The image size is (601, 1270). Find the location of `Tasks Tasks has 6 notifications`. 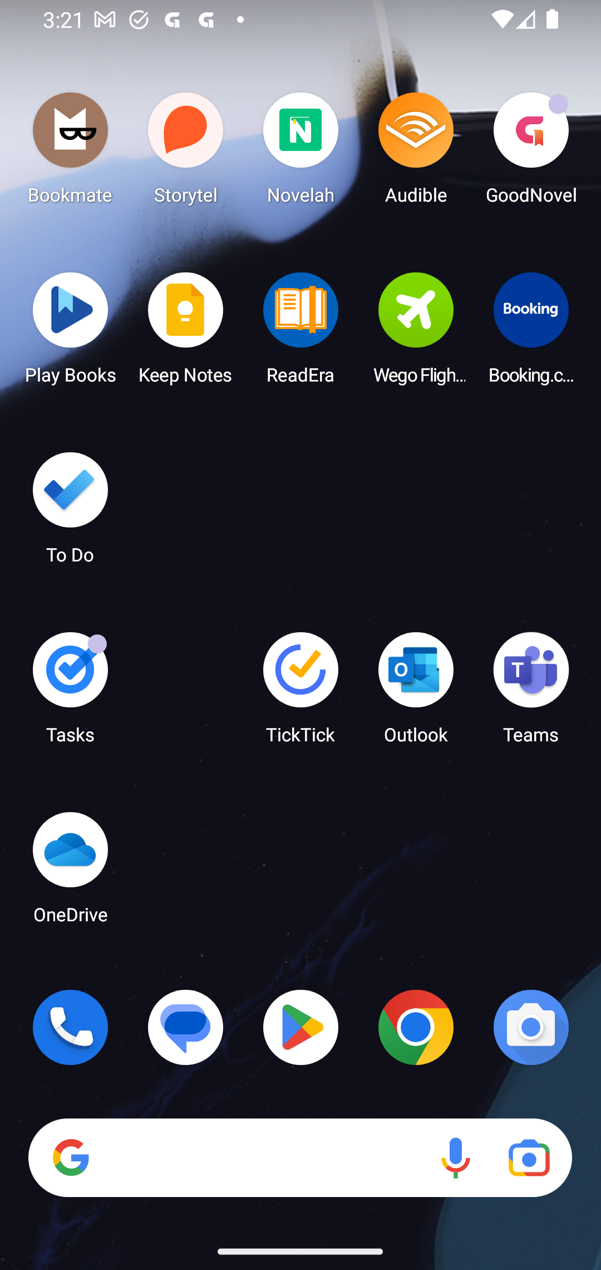

Tasks Tasks has 6 notifications is located at coordinates (70, 693).